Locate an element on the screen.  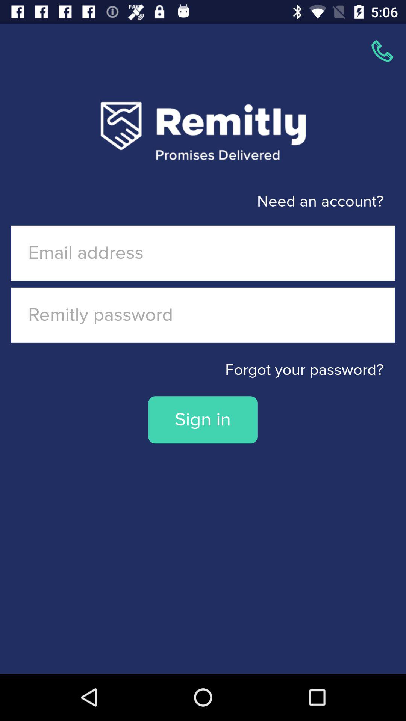
click the item above the sign in is located at coordinates (203, 370).